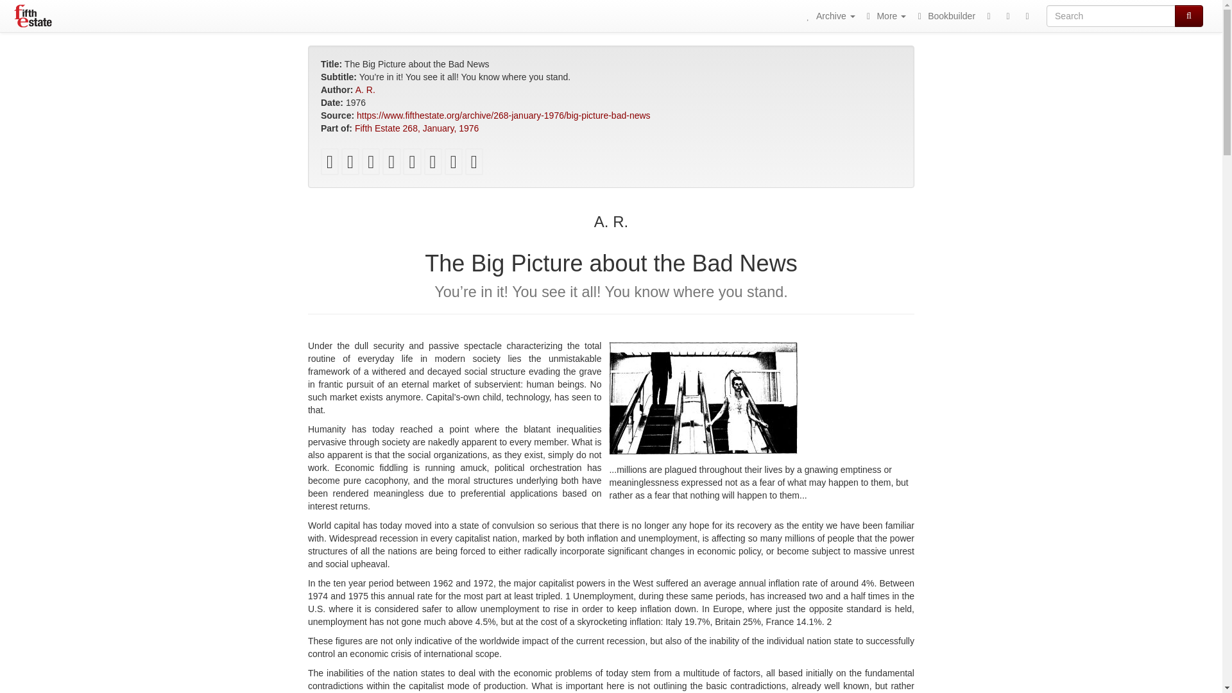 Image resolution: width=1232 pixels, height=693 pixels. Describe the element at coordinates (412, 164) in the screenshot. I see `plain text source` at that location.